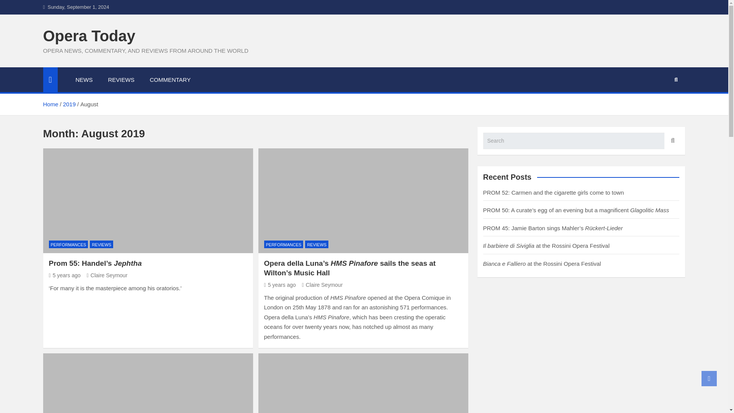 The image size is (734, 413). What do you see at coordinates (148, 383) in the screenshot?
I see `Spectra Ensemble present Treemonisha at Grimeborn` at bounding box center [148, 383].